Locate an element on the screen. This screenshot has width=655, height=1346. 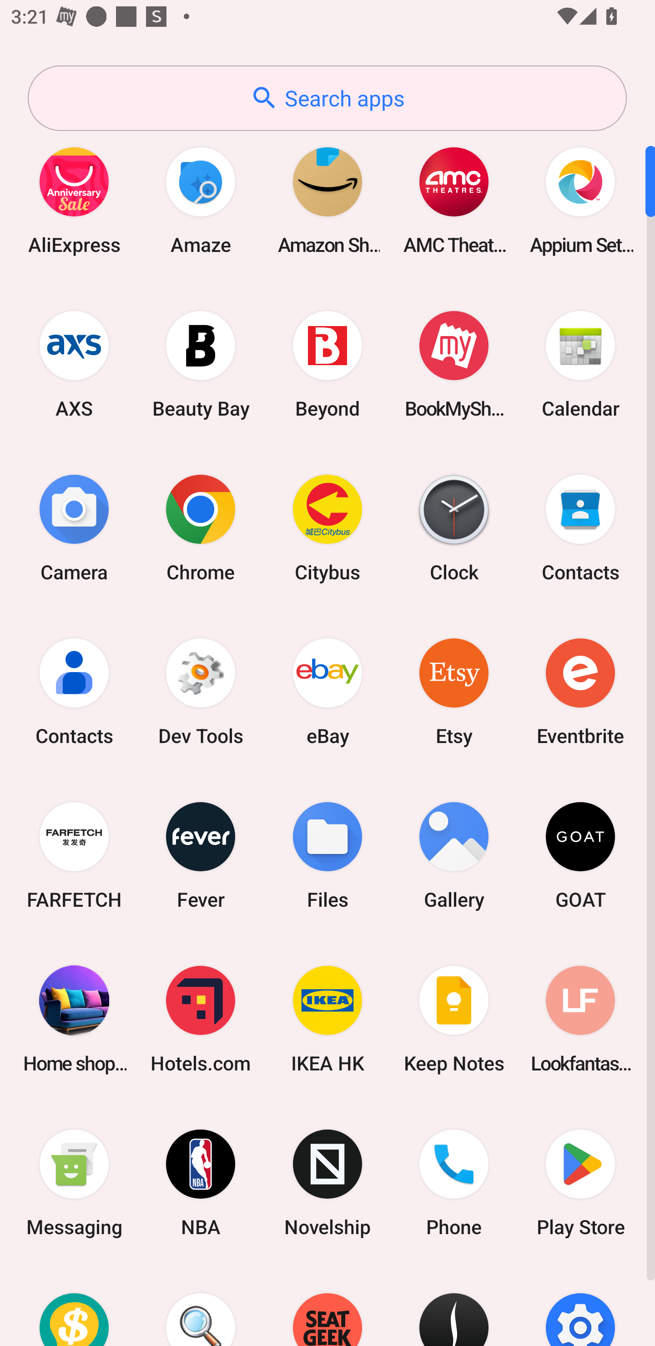
eBay is located at coordinates (327, 691).